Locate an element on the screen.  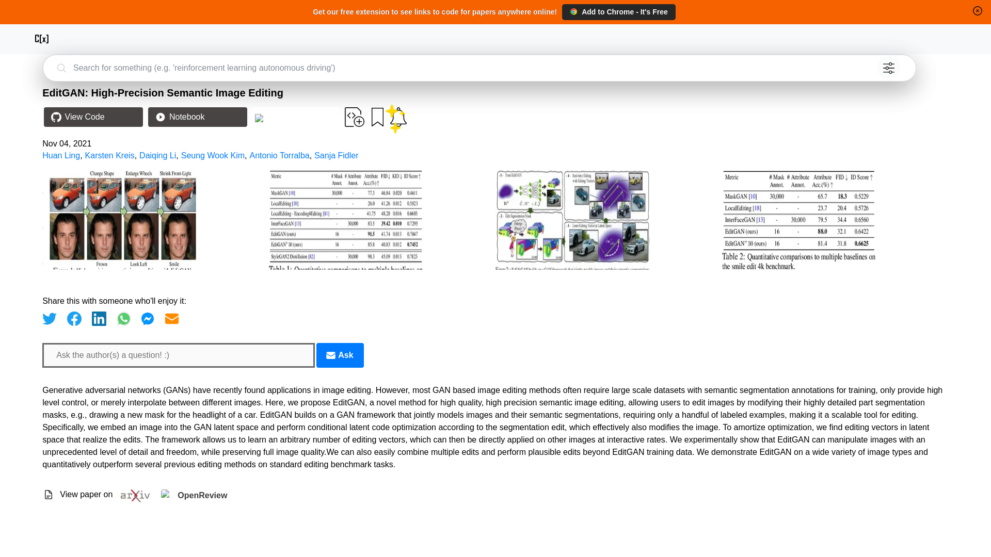
Seung Wook Kim is located at coordinates (213, 155).